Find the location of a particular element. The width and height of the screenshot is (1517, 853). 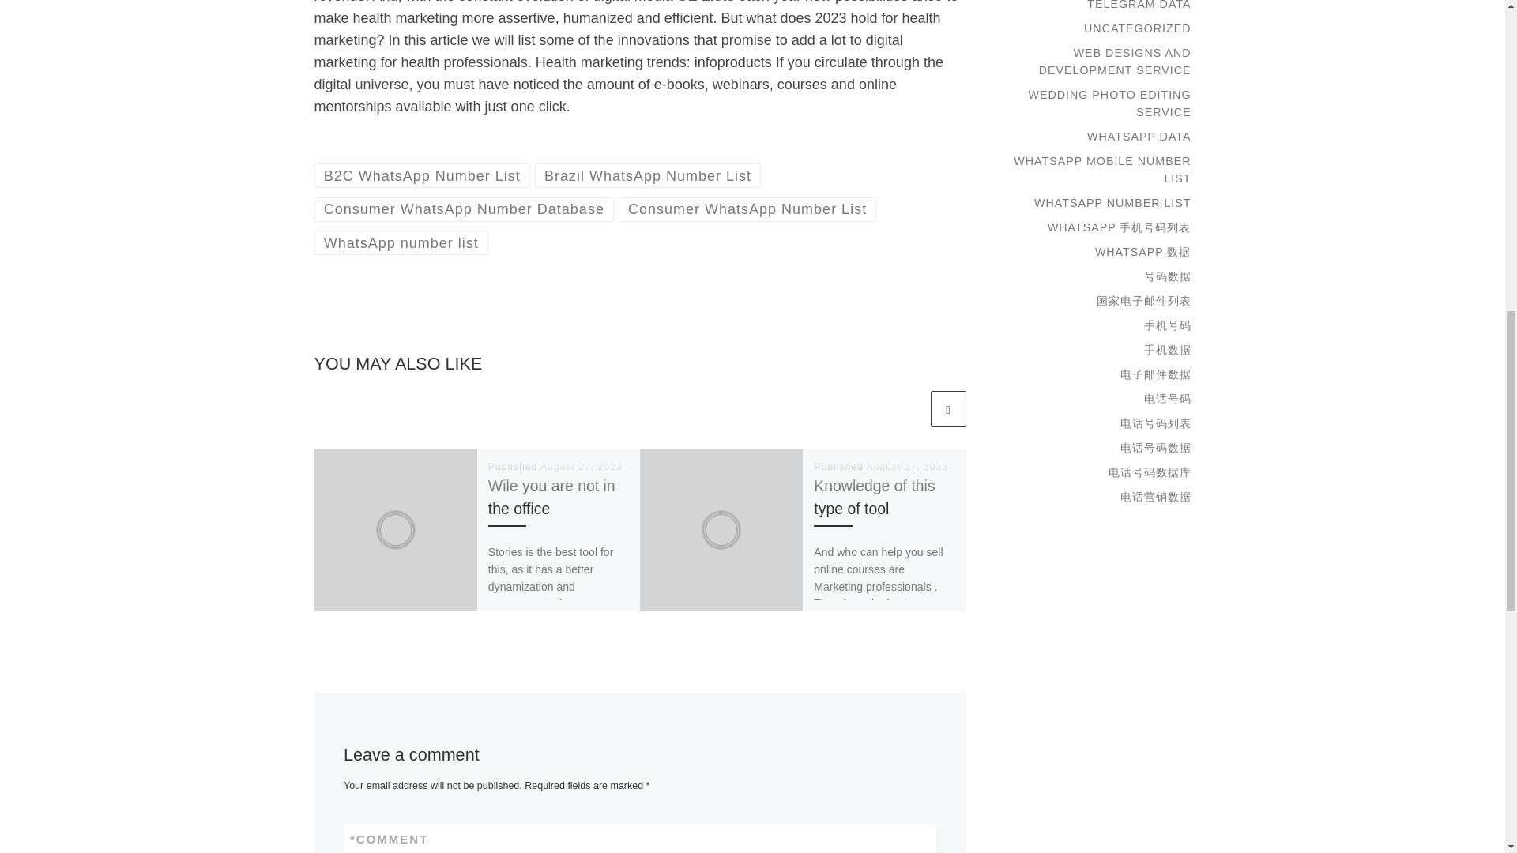

Consumer WhatsApp Number List is located at coordinates (747, 209).